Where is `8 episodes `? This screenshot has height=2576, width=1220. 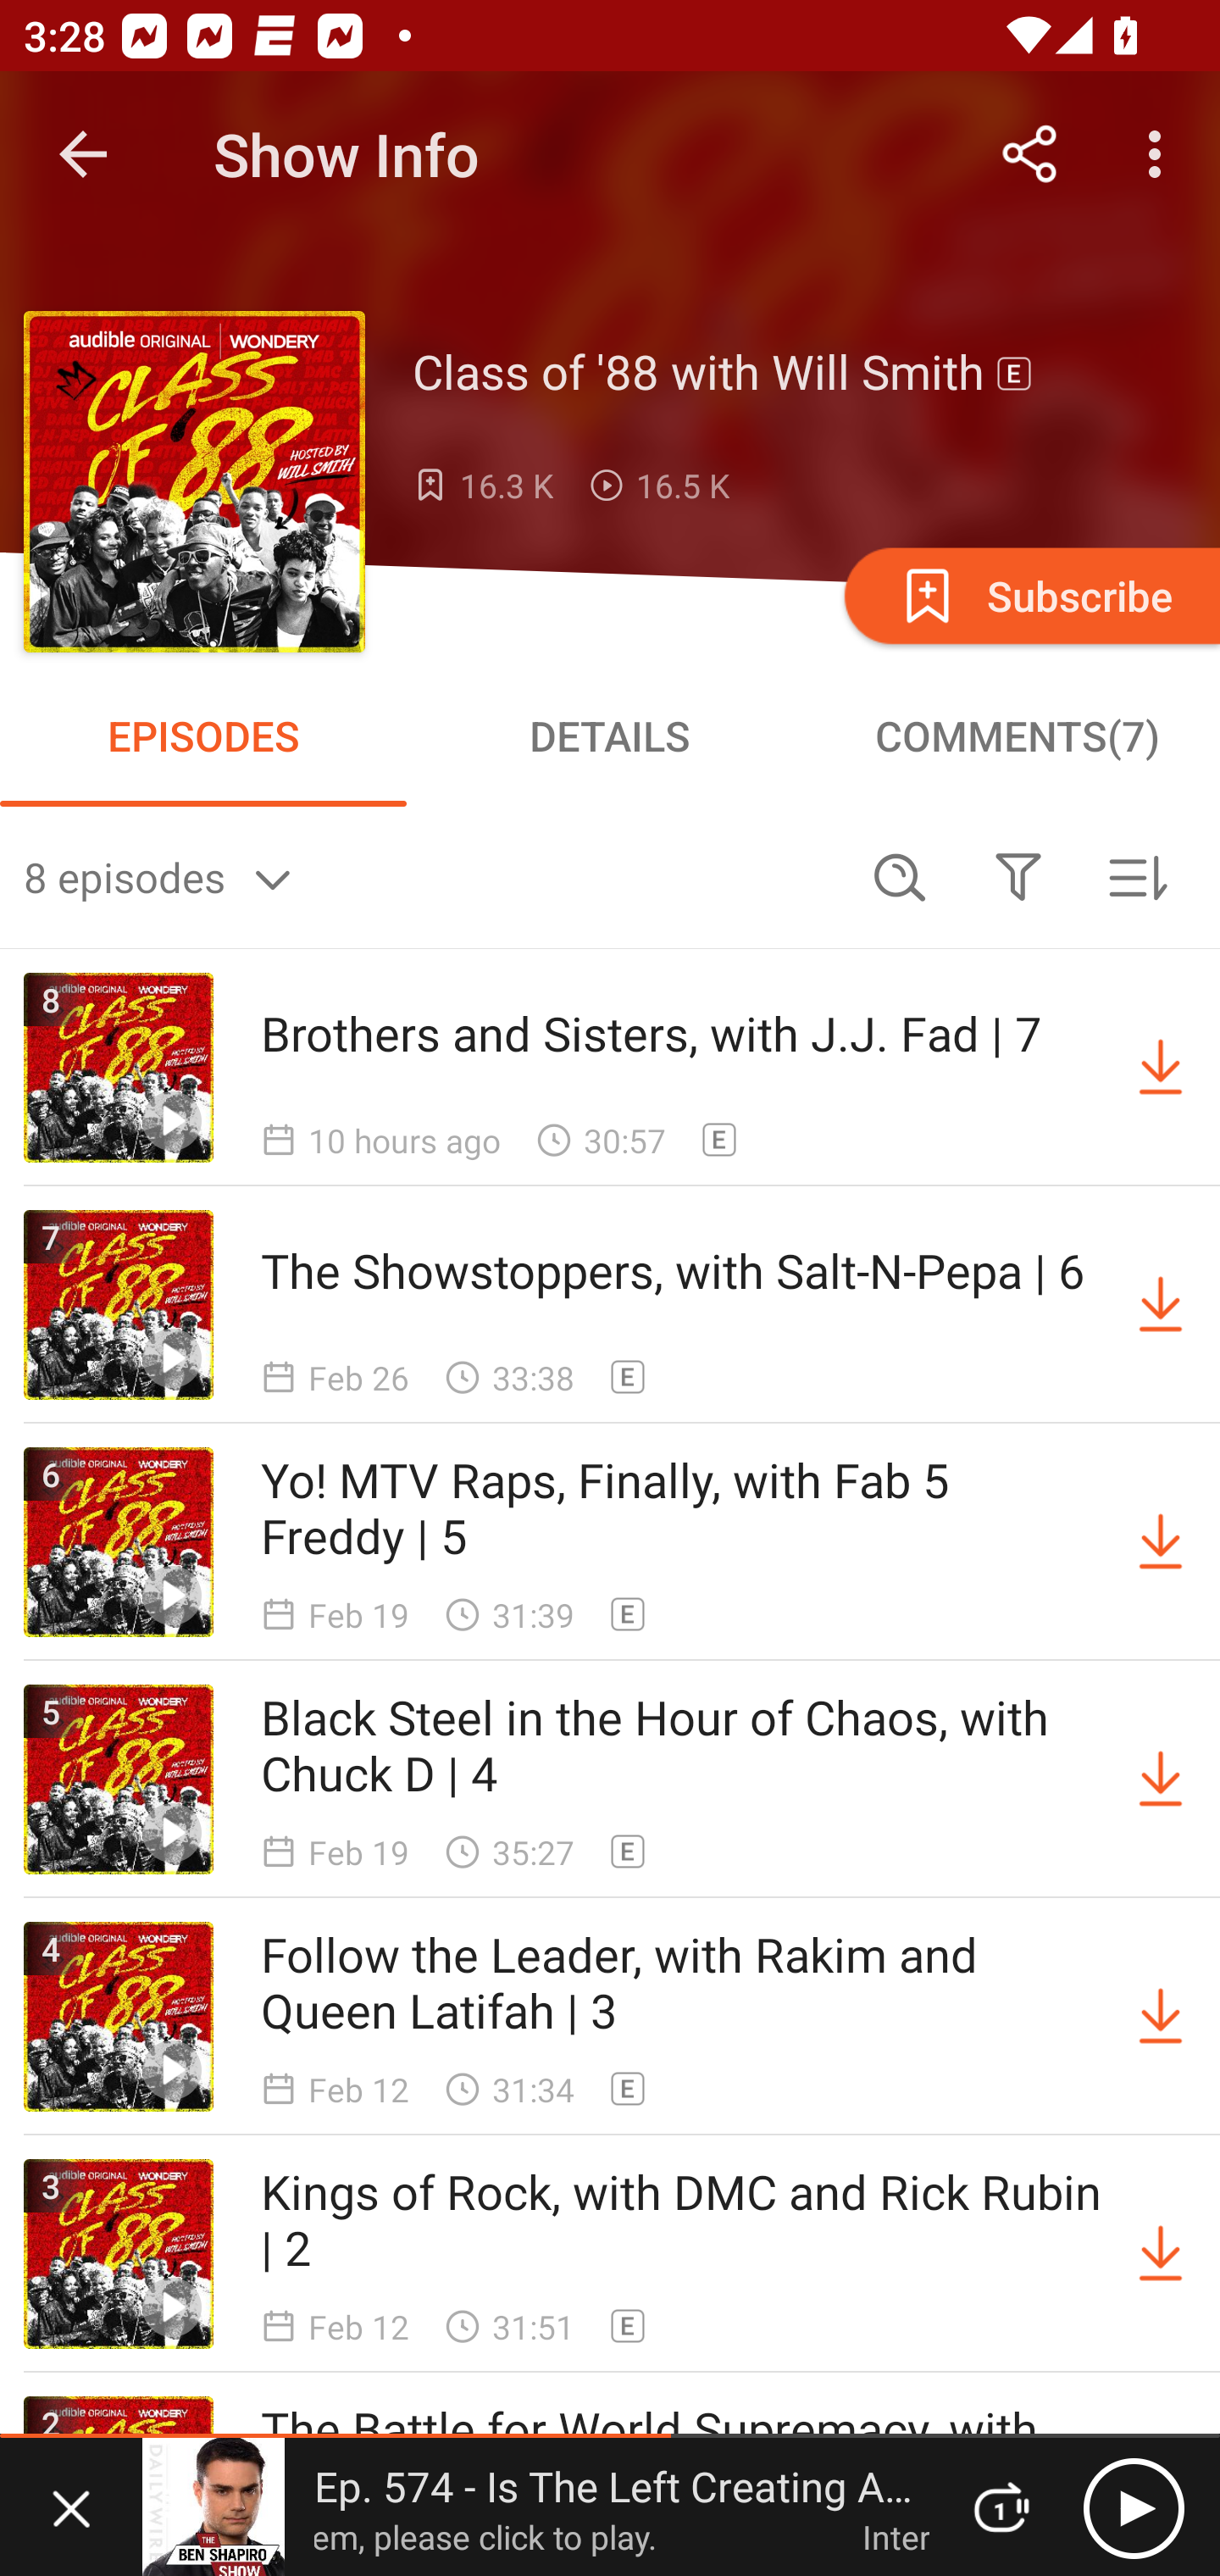
8 episodes  is located at coordinates (432, 876).